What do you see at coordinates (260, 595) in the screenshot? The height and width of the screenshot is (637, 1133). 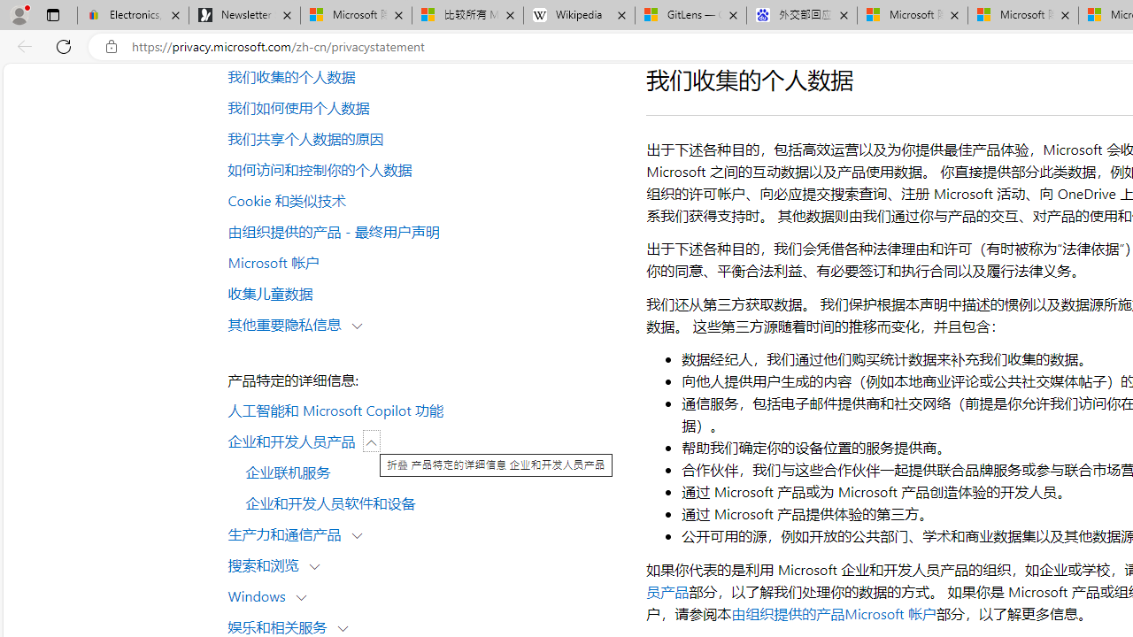 I see `Windows` at bounding box center [260, 595].